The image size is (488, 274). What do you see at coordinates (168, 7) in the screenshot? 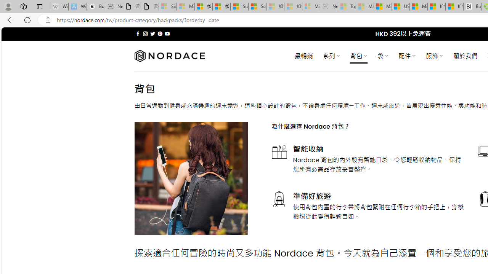
I see `Sign in to your Microsoft account - Sleeping` at bounding box center [168, 7].